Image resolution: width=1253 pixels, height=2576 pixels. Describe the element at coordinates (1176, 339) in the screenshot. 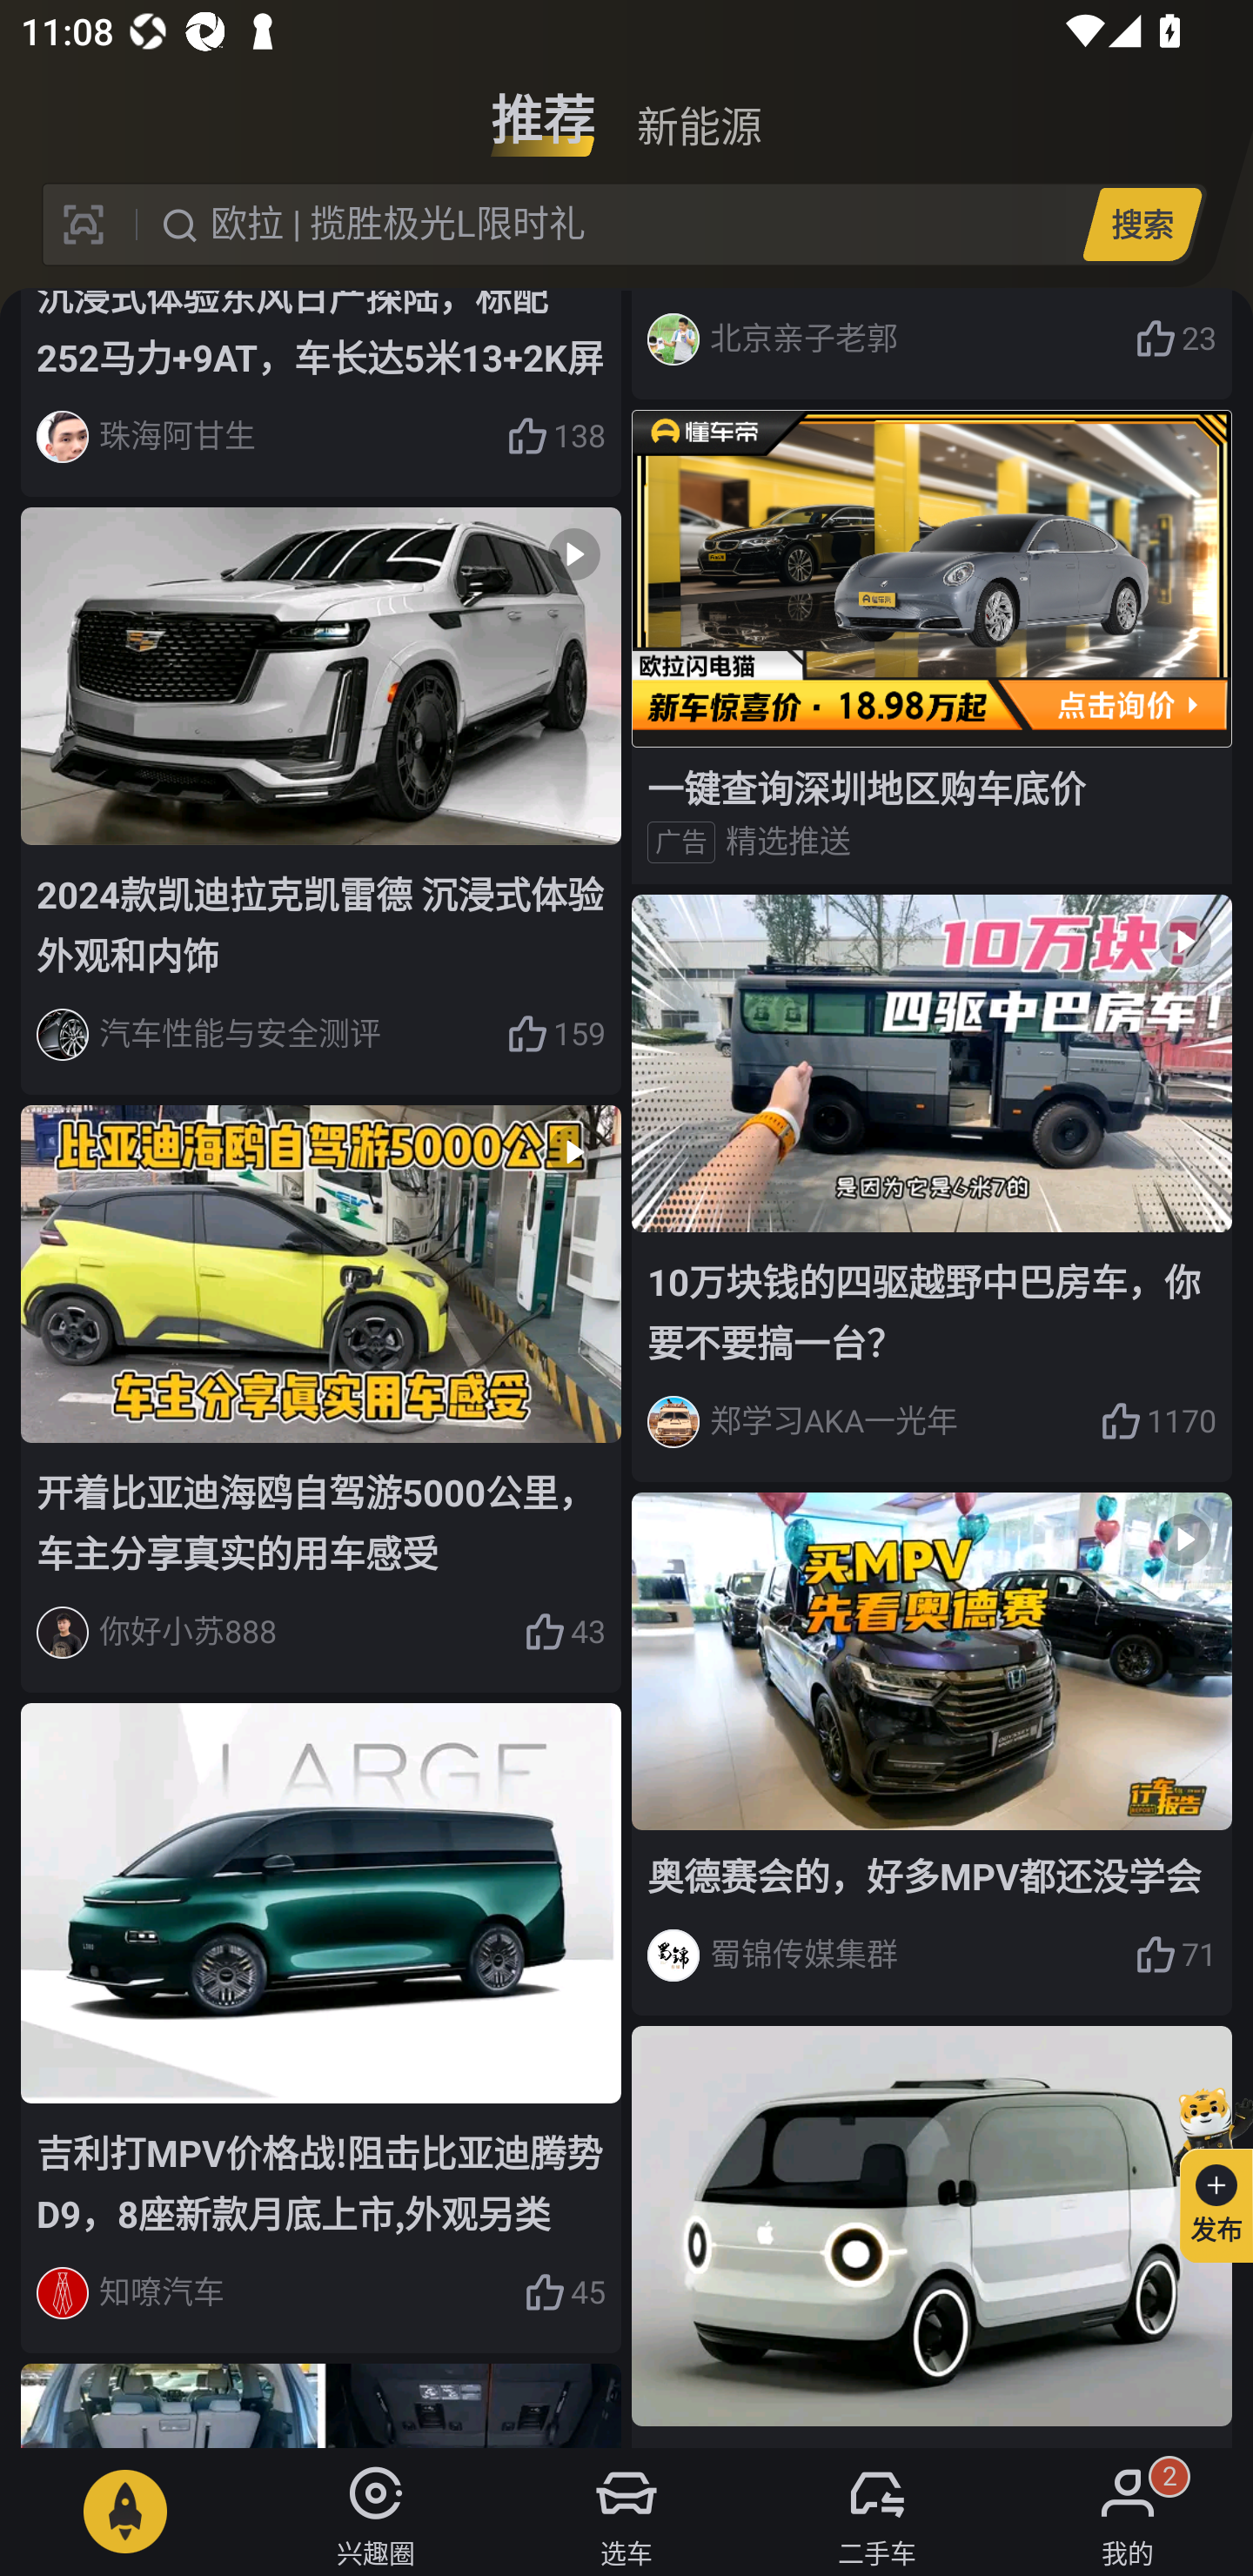

I see `23` at that location.